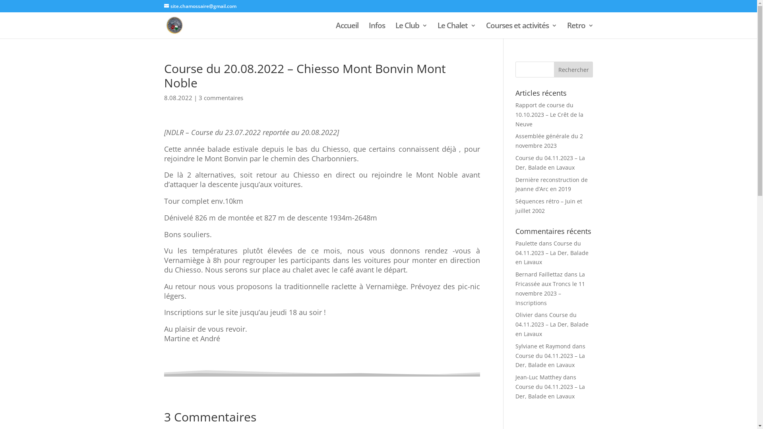  I want to click on Infos, so click(377, 31).